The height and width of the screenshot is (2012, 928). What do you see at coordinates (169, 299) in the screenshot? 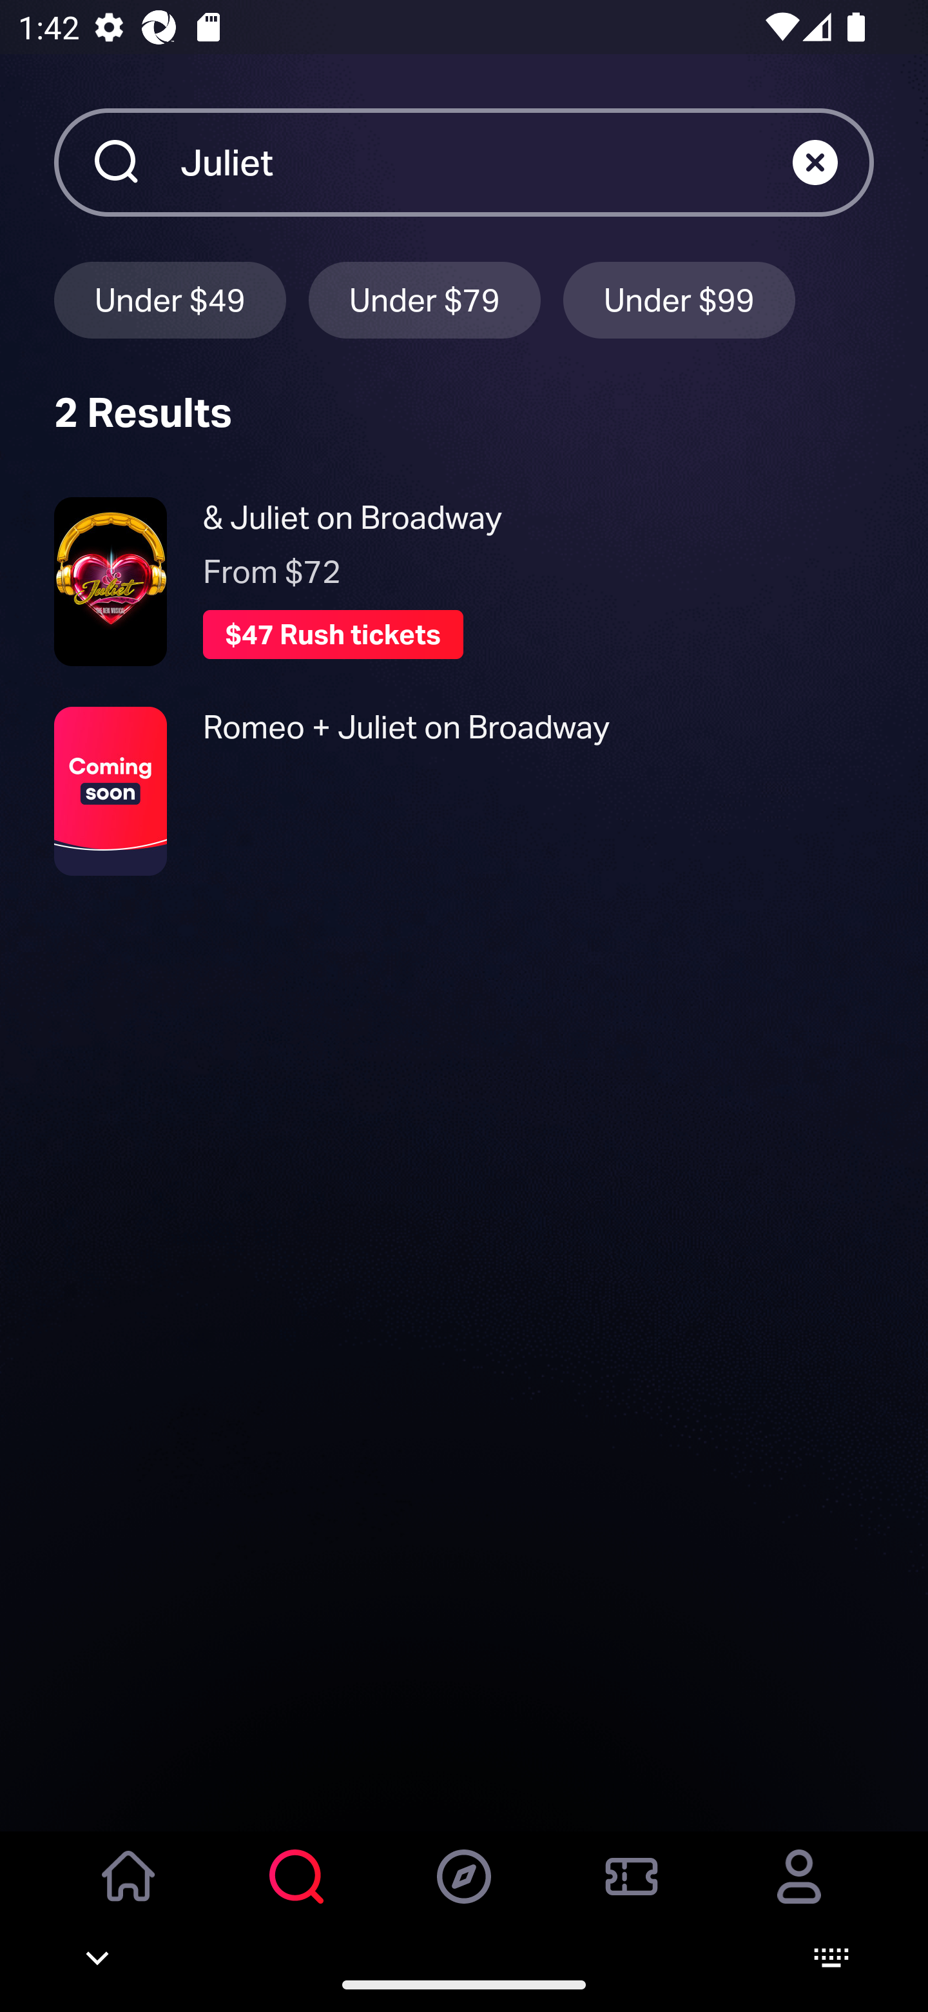
I see `Under $49` at bounding box center [169, 299].